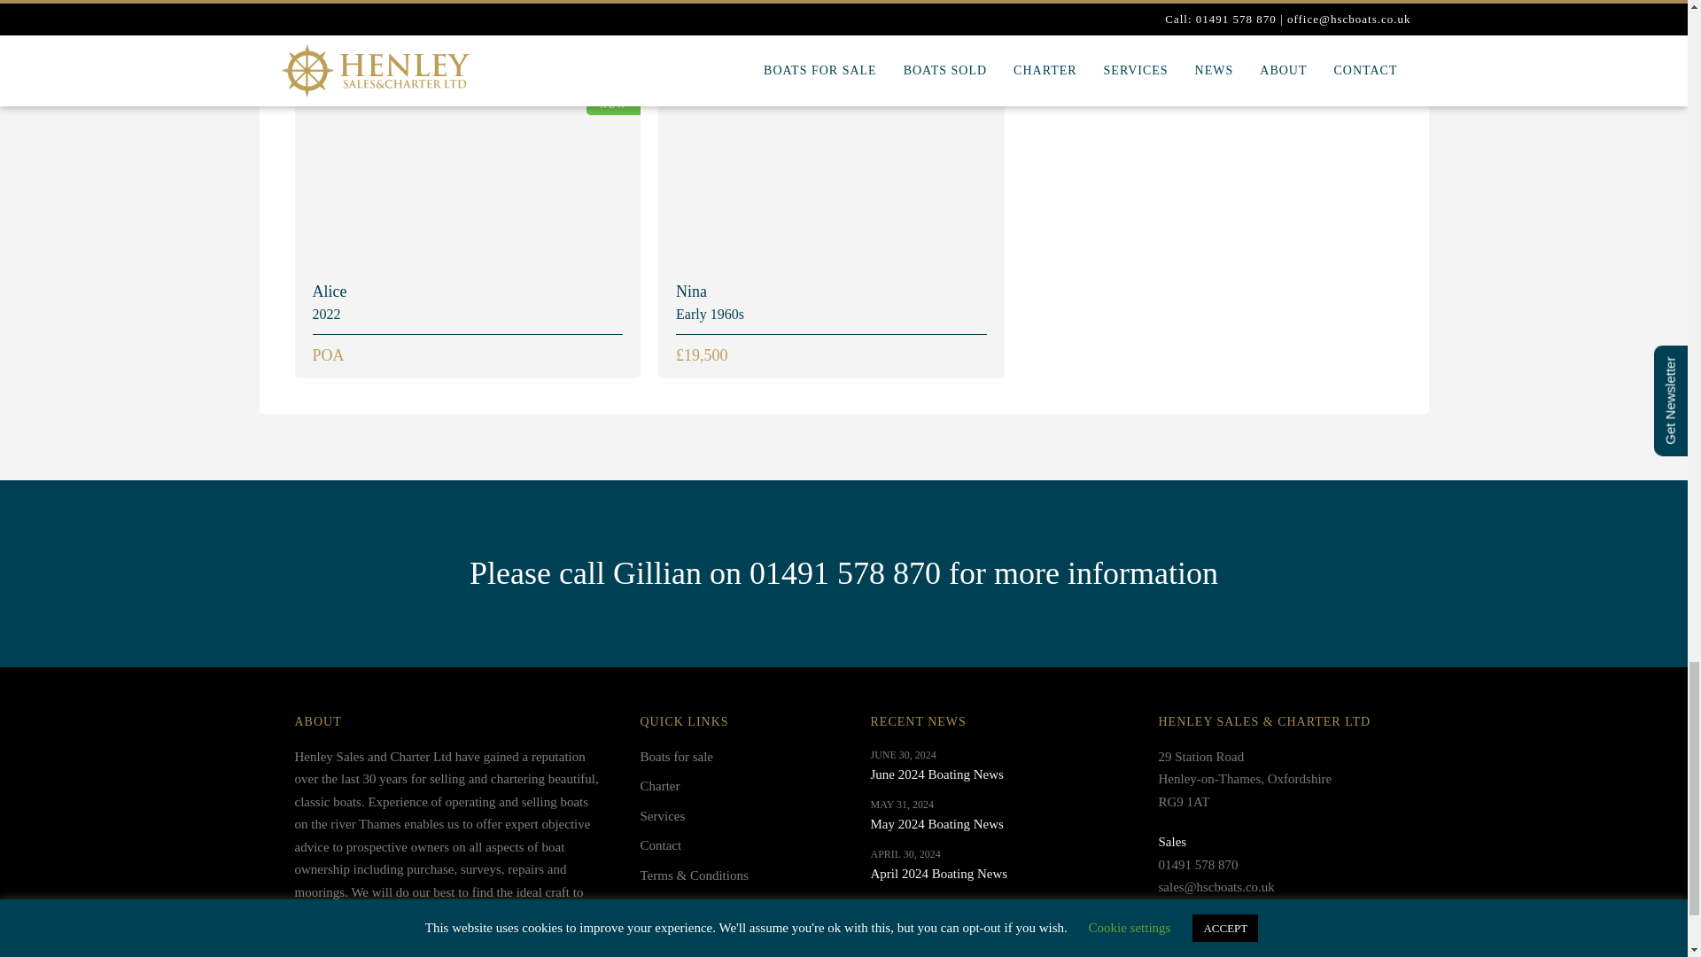 The image size is (1701, 957). I want to click on Boats for sale, so click(702, 909).